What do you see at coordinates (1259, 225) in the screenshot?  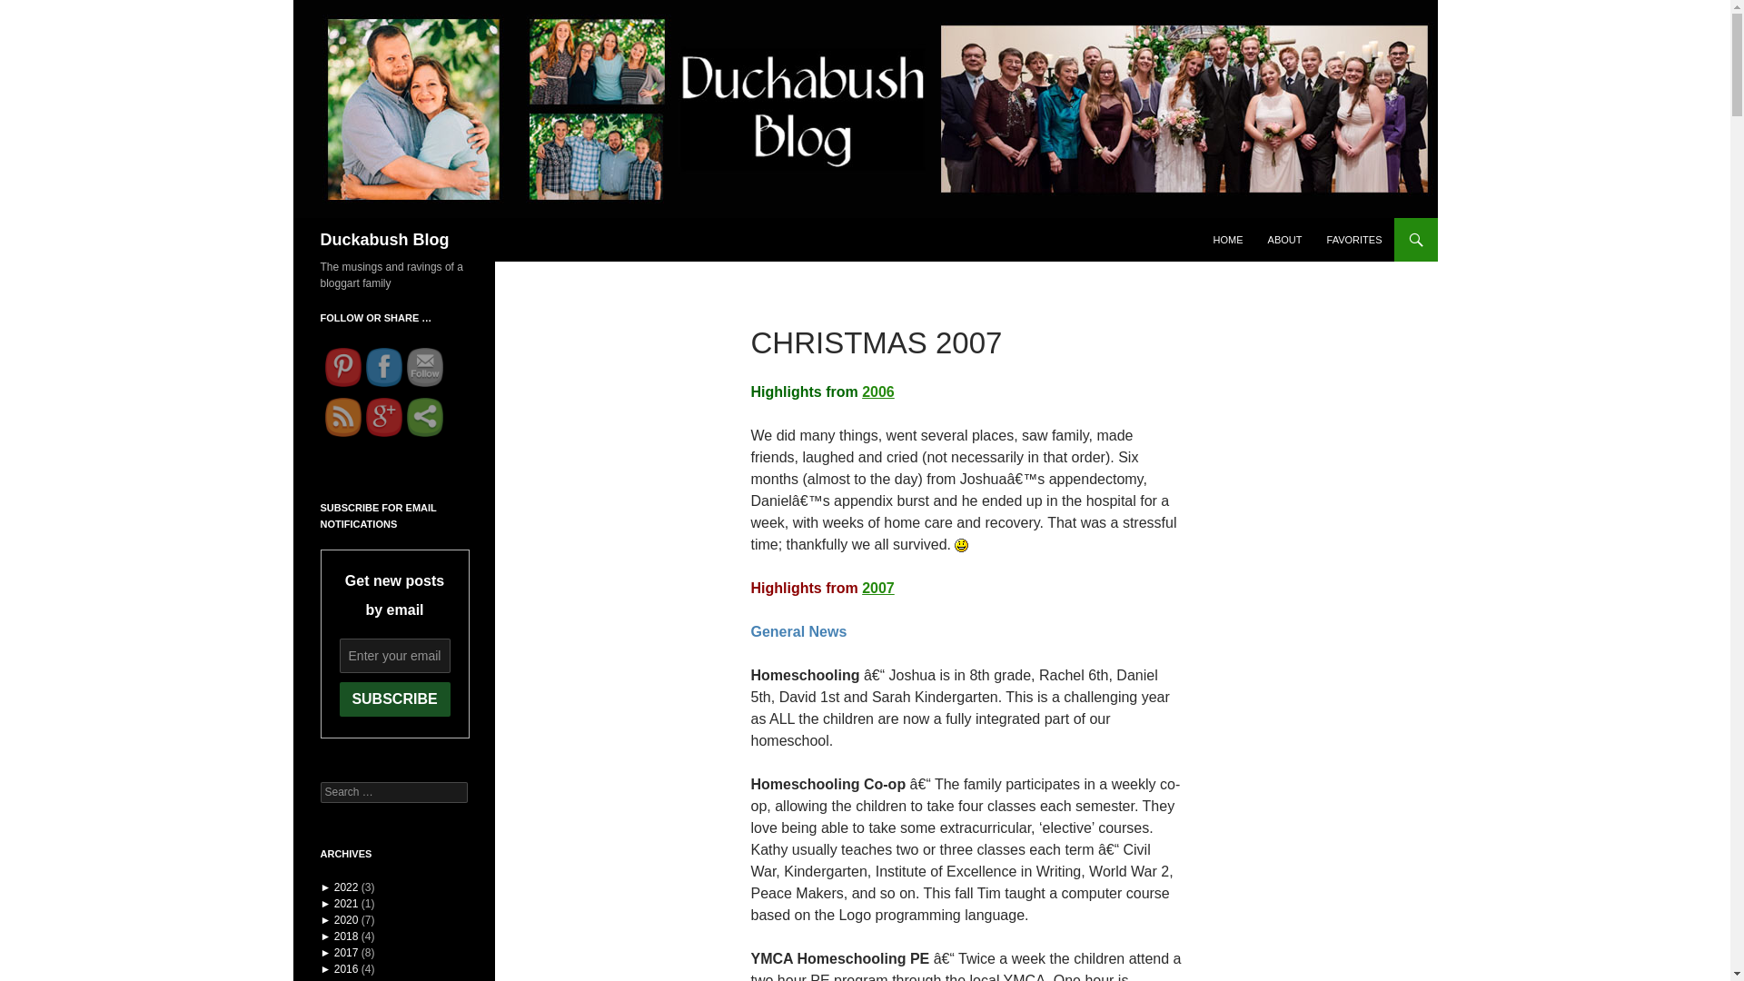 I see `SKIP TO CONTENT` at bounding box center [1259, 225].